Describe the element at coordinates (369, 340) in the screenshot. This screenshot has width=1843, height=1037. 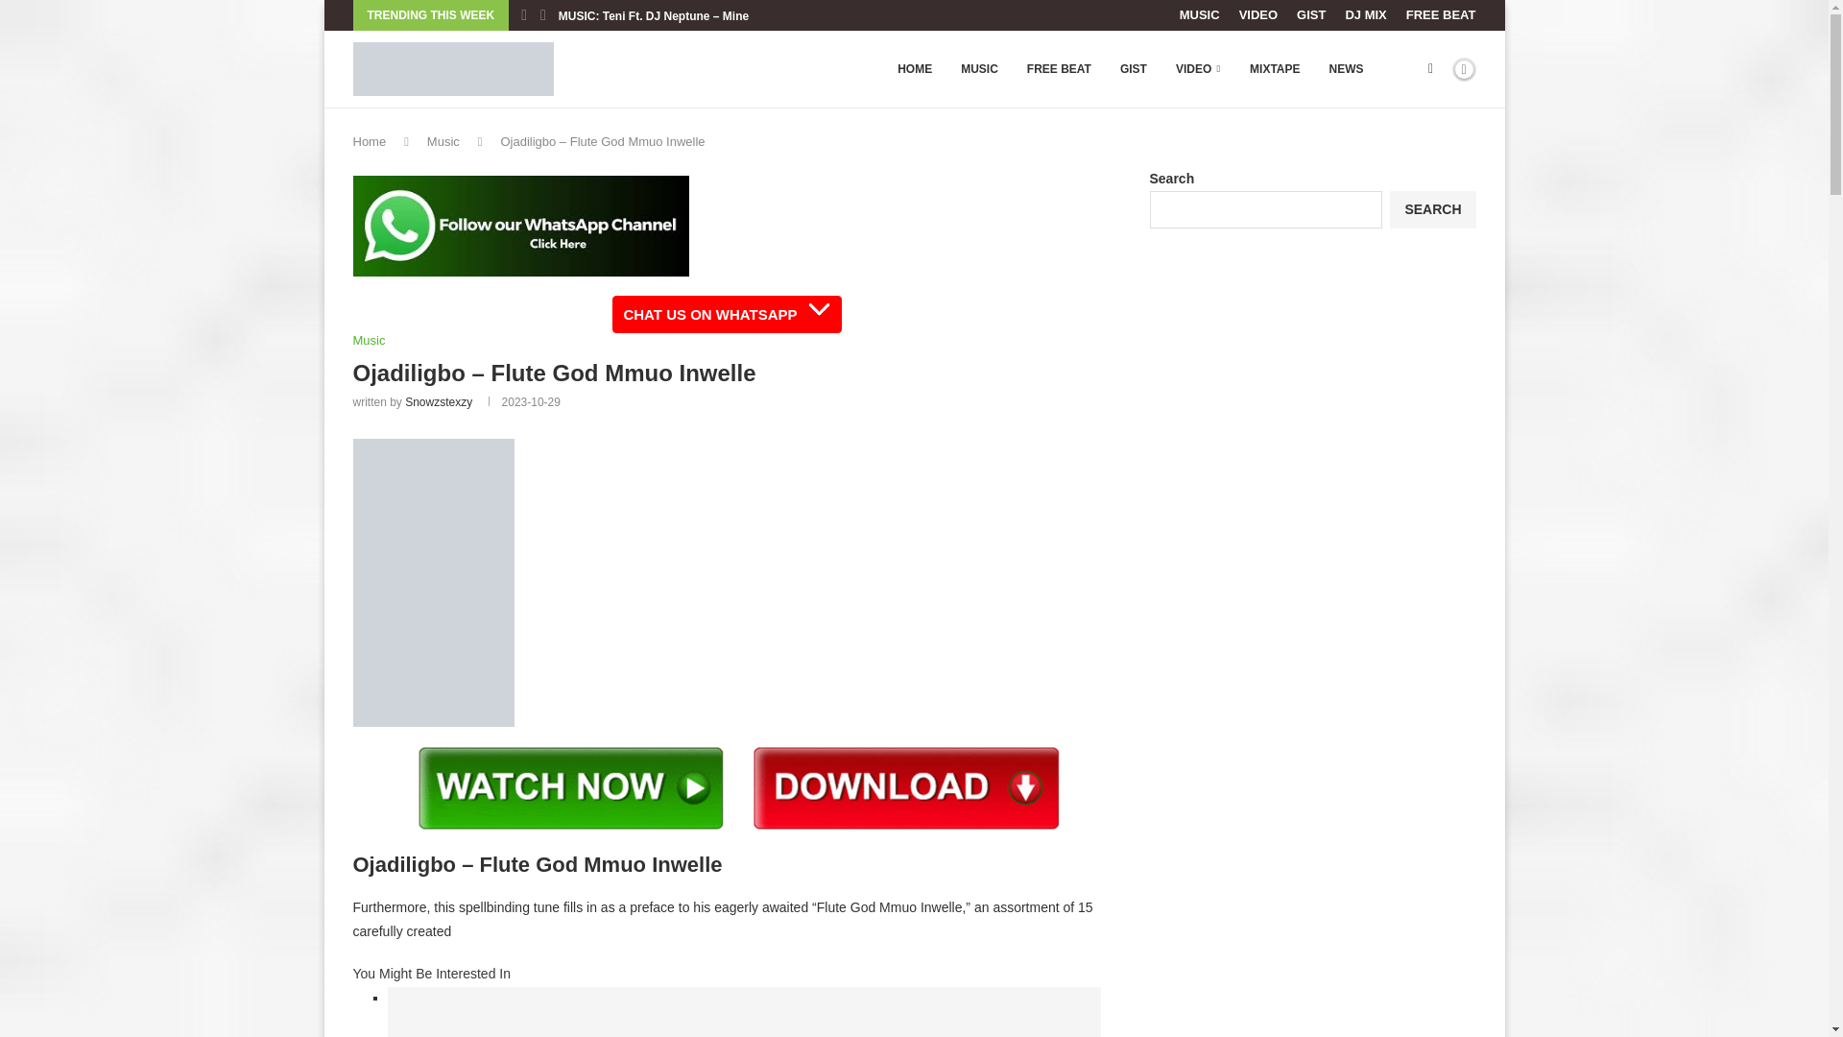
I see `Music` at that location.